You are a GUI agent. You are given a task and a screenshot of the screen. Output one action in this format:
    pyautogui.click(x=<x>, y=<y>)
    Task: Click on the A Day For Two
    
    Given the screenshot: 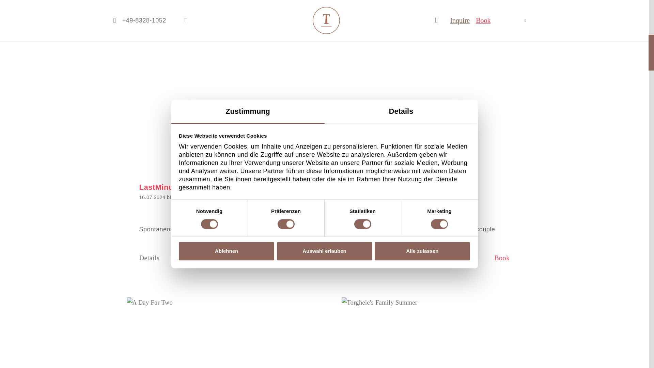 What is the action you would take?
    pyautogui.click(x=217, y=333)
    